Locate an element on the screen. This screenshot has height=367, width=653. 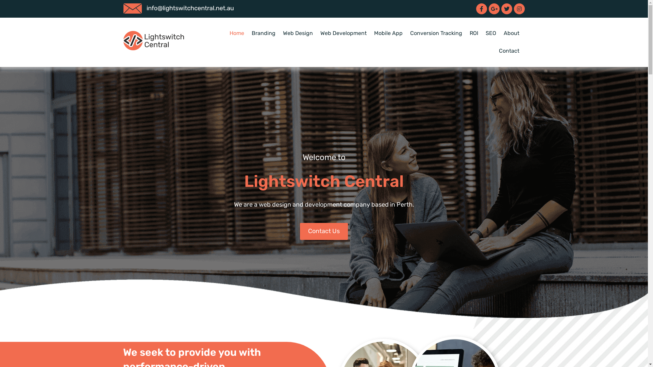
Web Development is located at coordinates (344, 33).